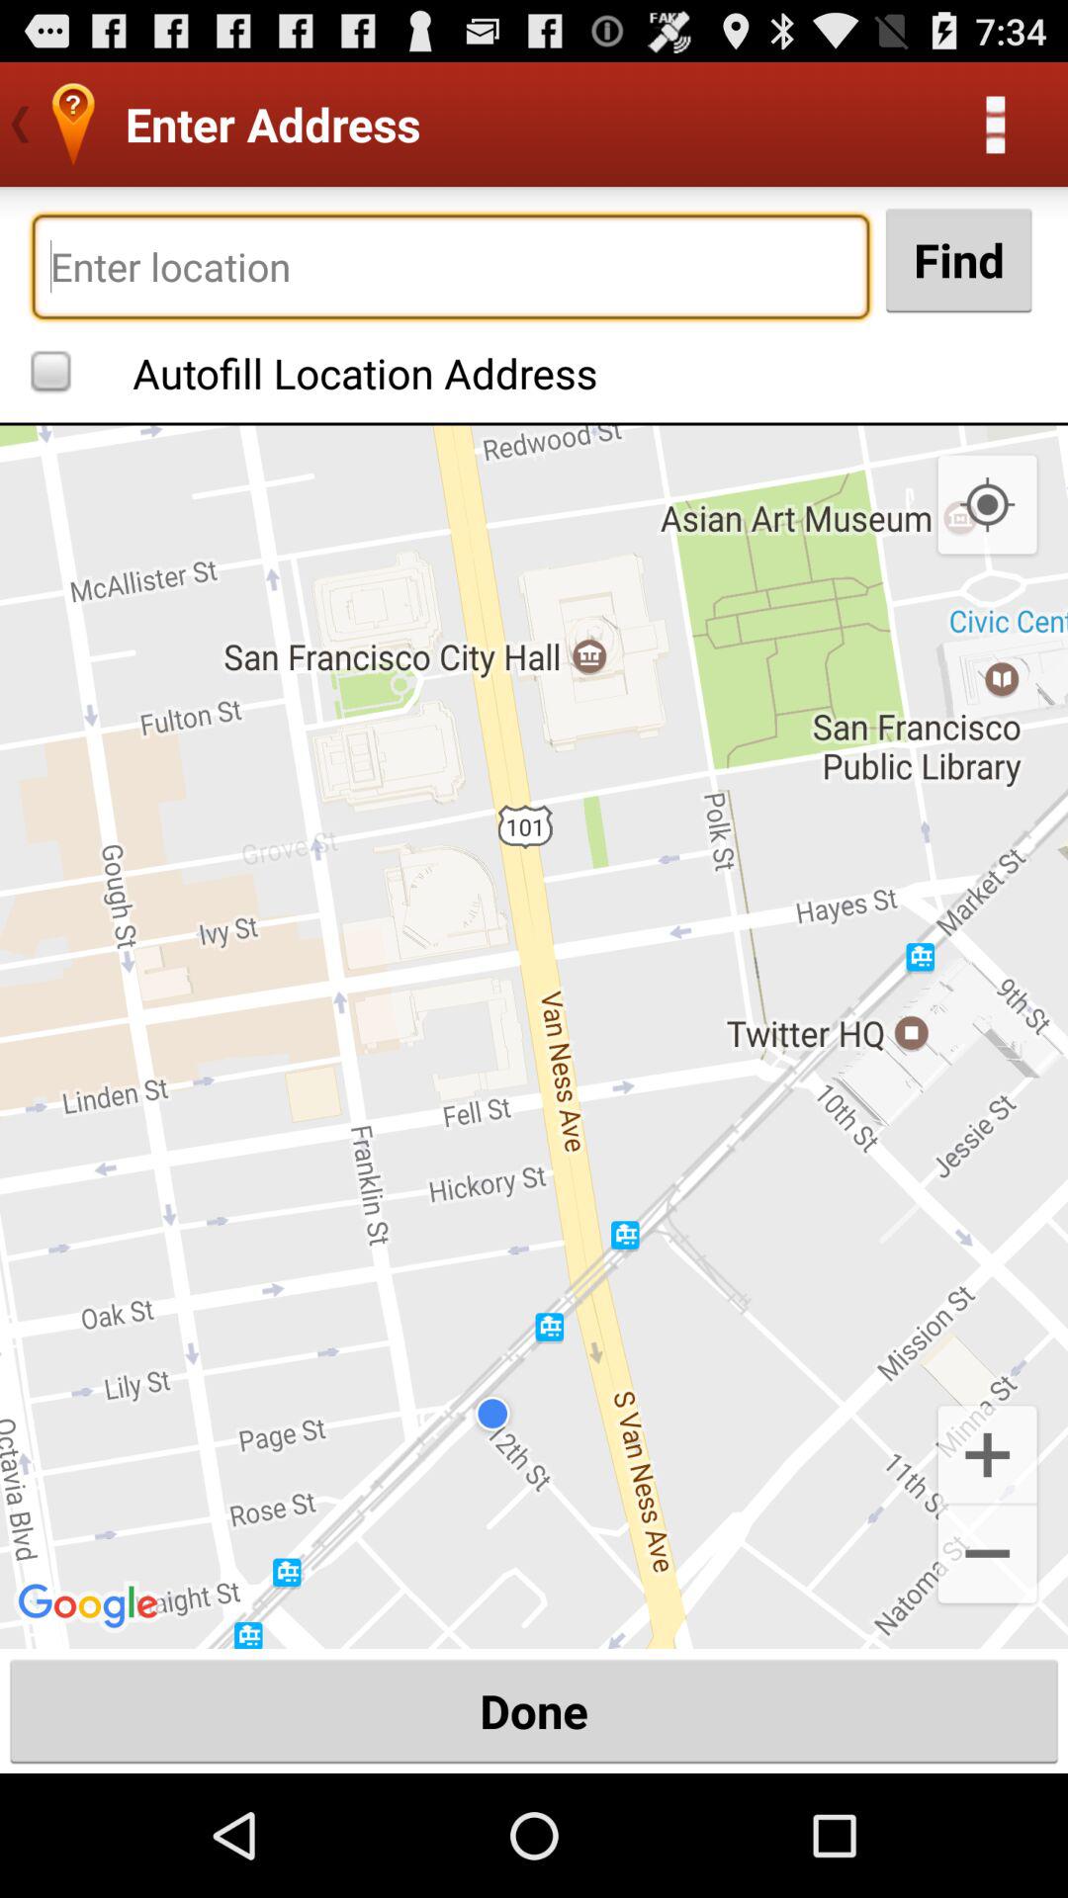  Describe the element at coordinates (451, 267) in the screenshot. I see `choose the icon to the left of find item` at that location.